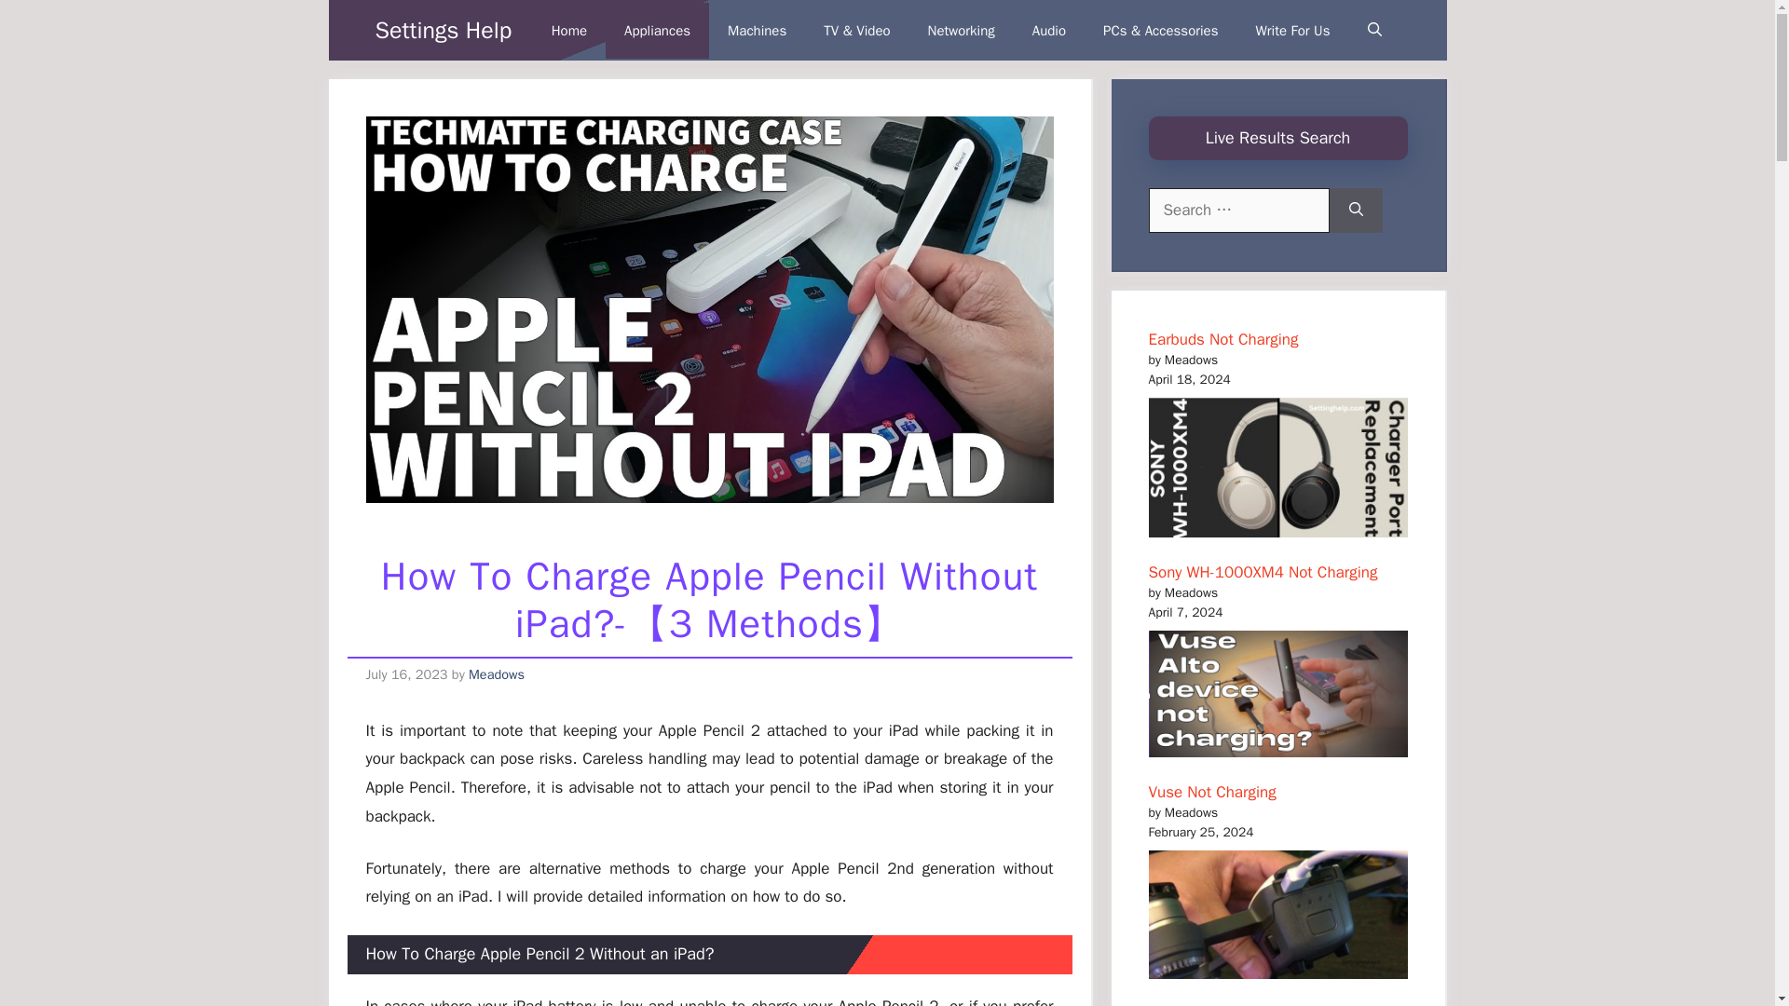  Describe the element at coordinates (1049, 30) in the screenshot. I see `Audio` at that location.